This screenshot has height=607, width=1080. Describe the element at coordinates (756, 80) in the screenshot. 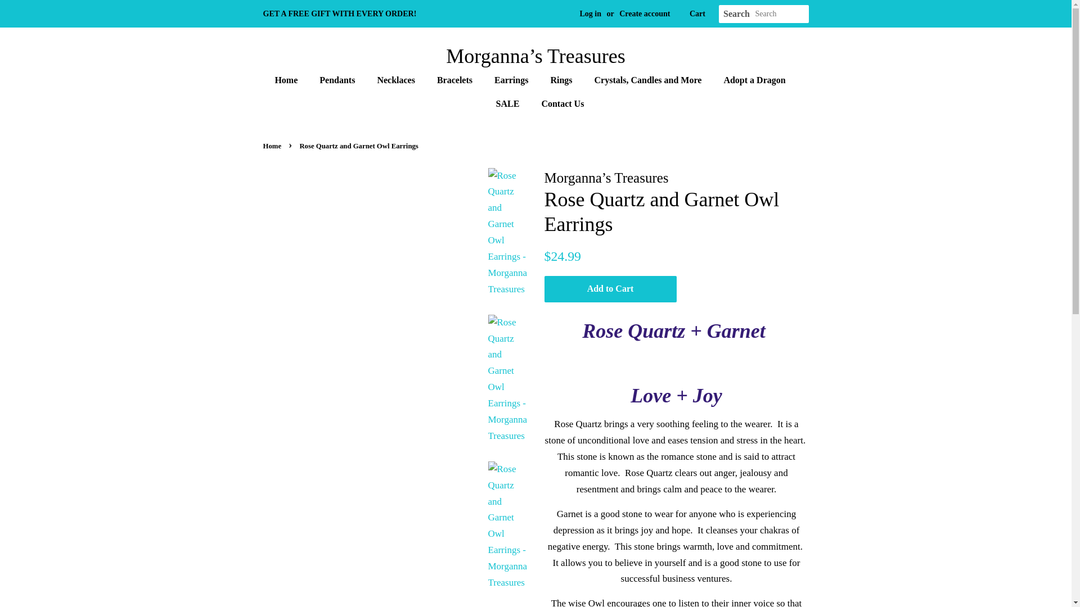

I see `Adopt a Dragon` at that location.